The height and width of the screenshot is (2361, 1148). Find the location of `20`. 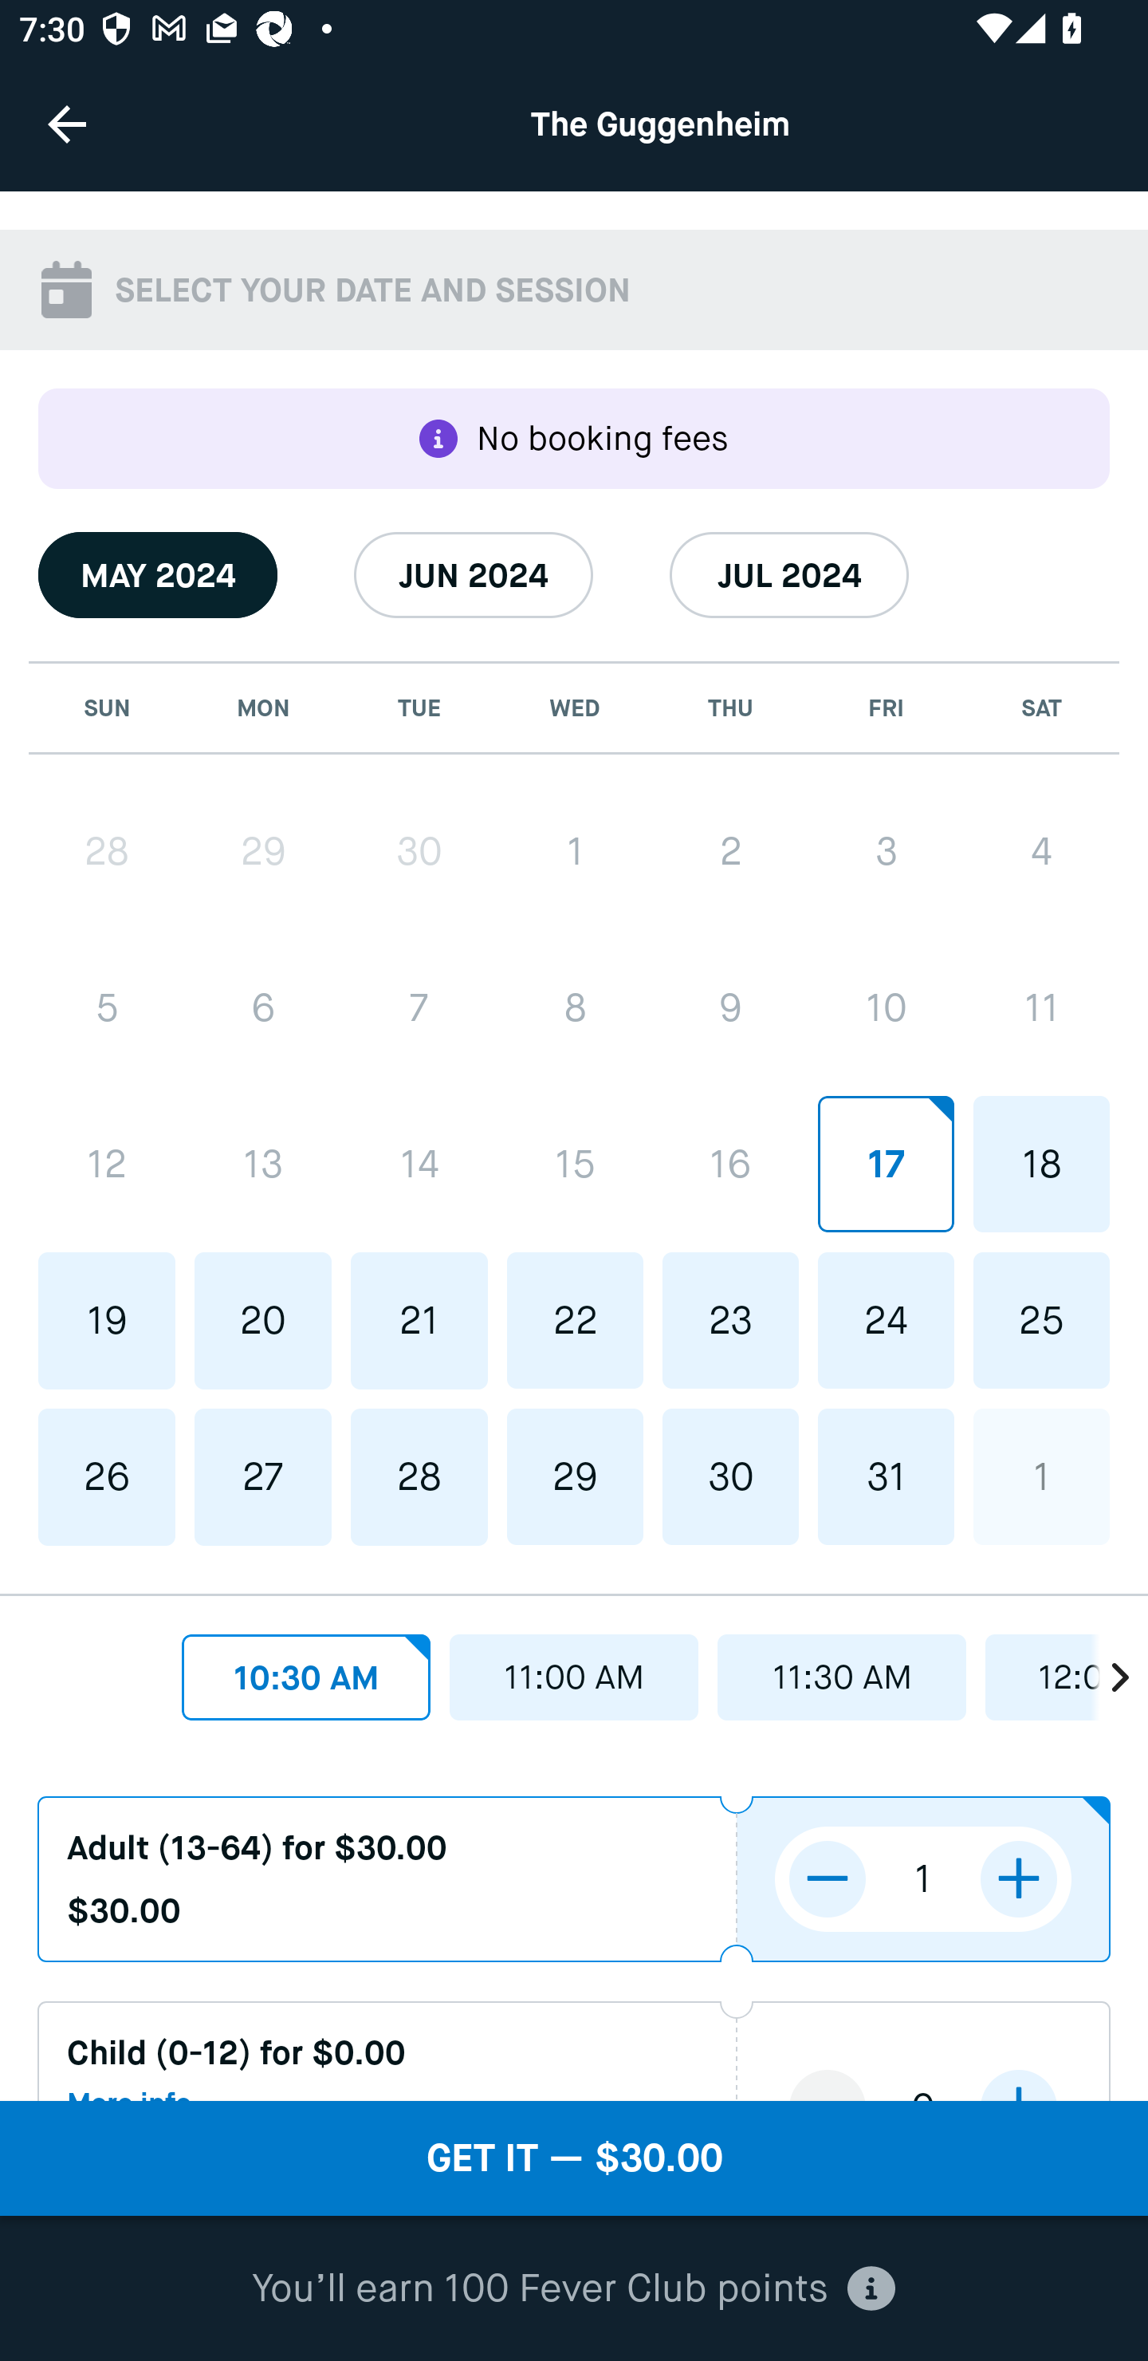

20 is located at coordinates (263, 1321).